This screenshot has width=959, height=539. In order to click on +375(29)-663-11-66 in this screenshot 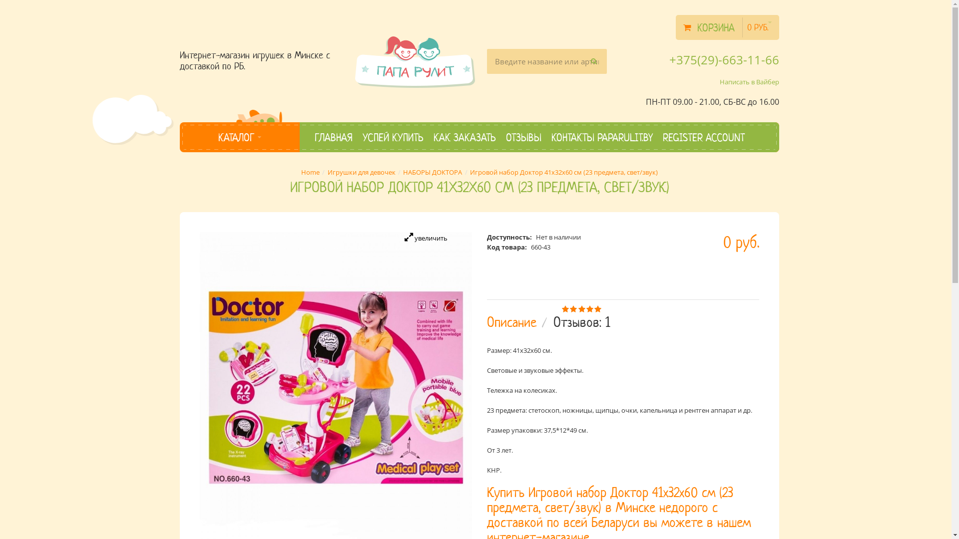, I will do `click(724, 60)`.